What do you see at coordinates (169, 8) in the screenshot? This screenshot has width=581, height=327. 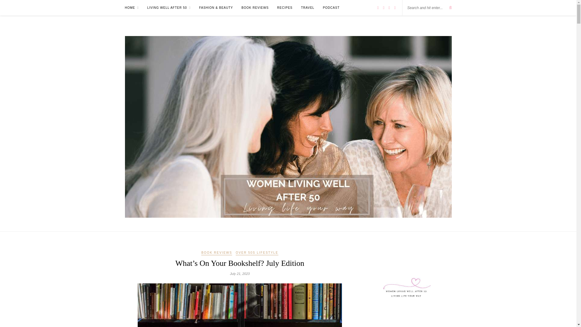 I see `LIVING WELL AFTER 50` at bounding box center [169, 8].